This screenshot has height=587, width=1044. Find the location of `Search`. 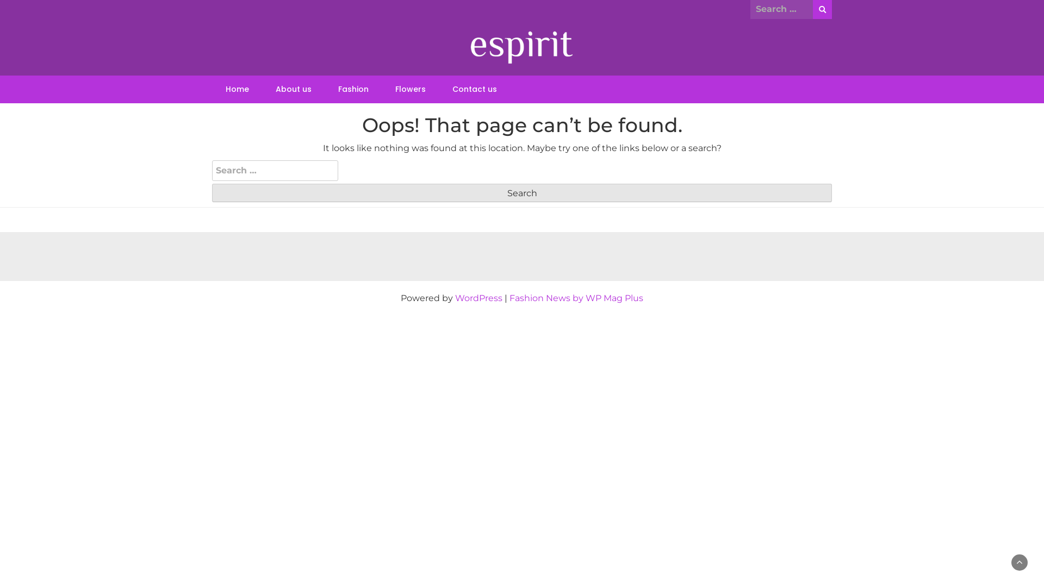

Search is located at coordinates (822, 10).